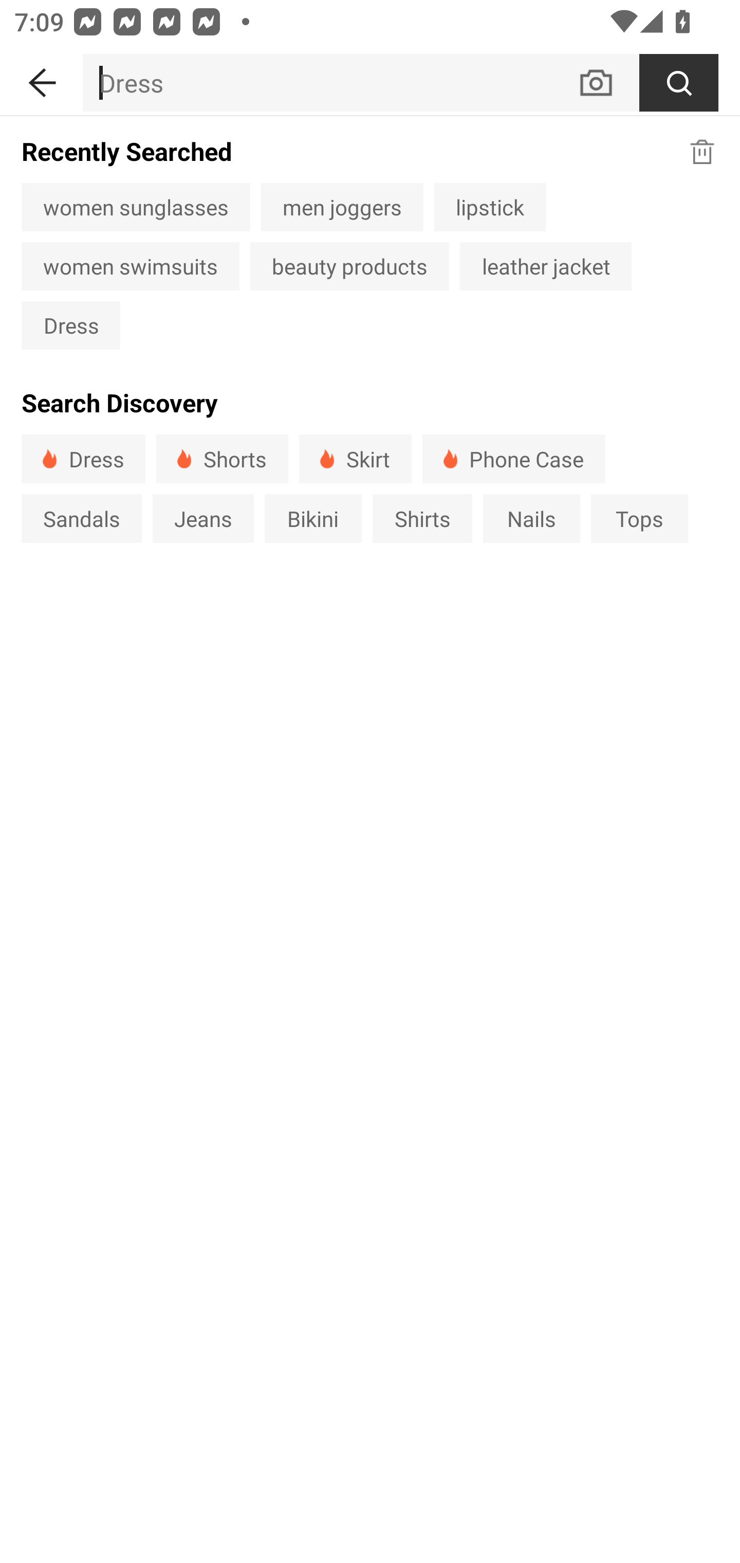 Image resolution: width=740 pixels, height=1563 pixels. What do you see at coordinates (514, 459) in the screenshot?
I see `Phone Case` at bounding box center [514, 459].